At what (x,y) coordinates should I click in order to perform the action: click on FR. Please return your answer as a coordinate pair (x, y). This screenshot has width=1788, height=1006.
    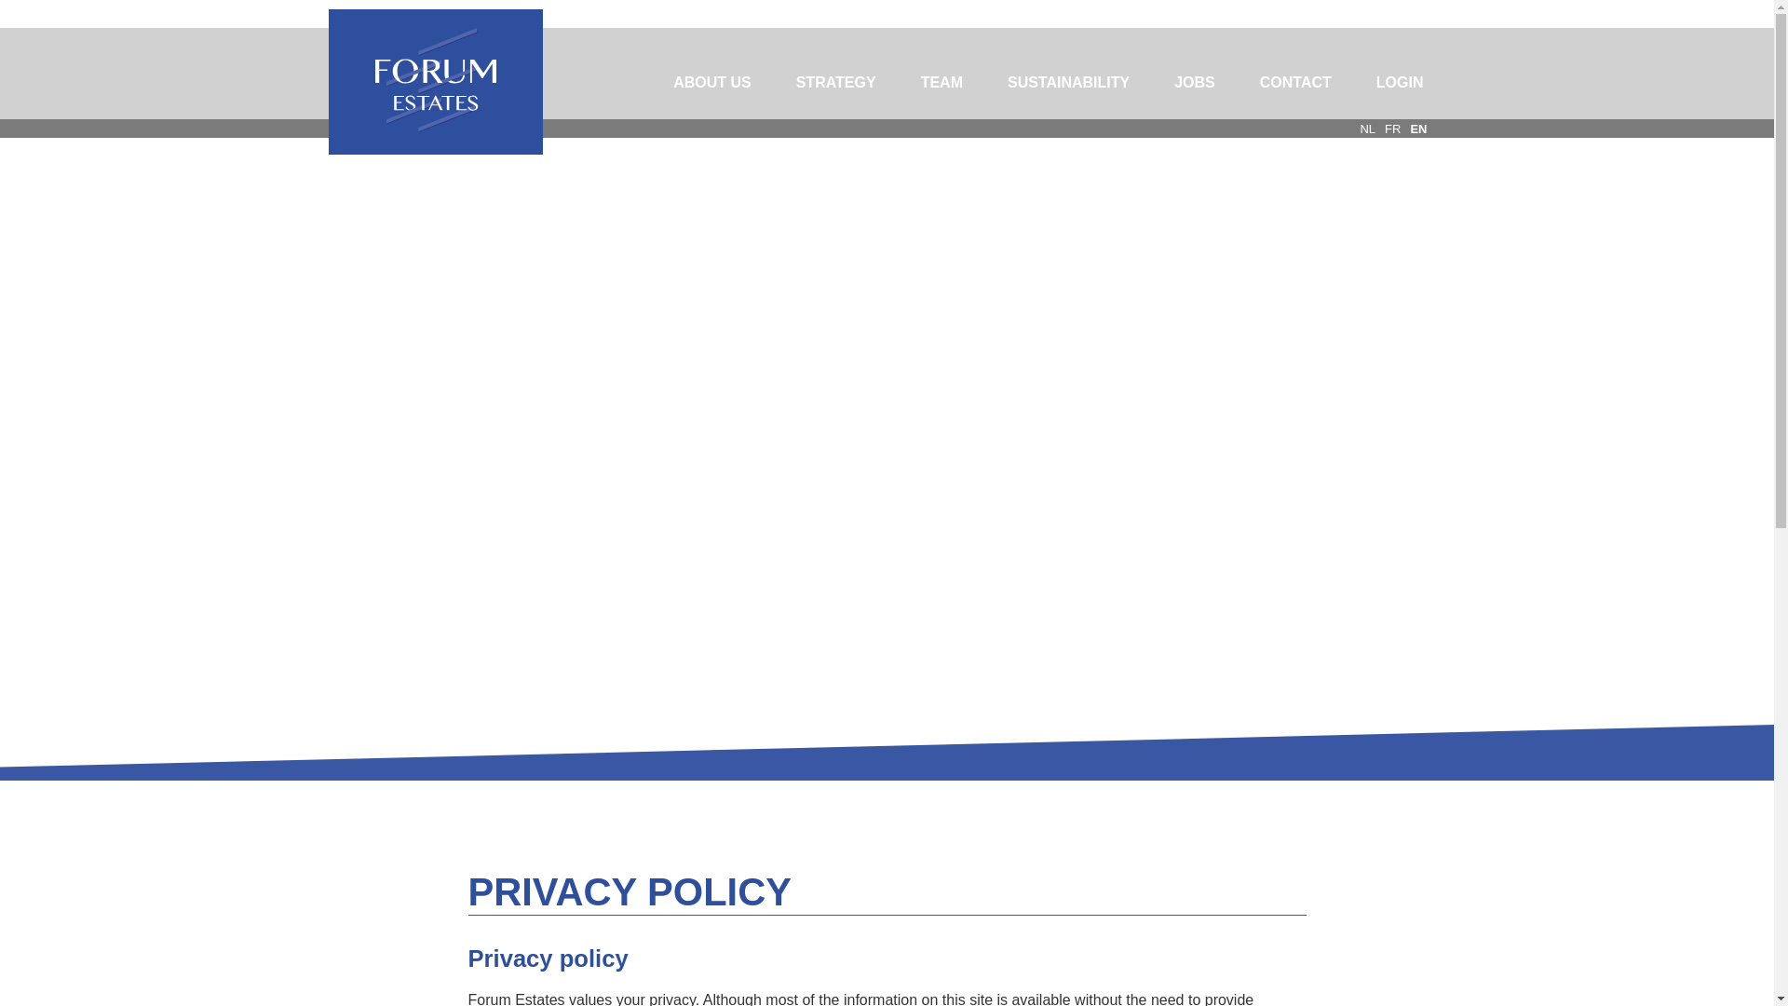
    Looking at the image, I should click on (1391, 129).